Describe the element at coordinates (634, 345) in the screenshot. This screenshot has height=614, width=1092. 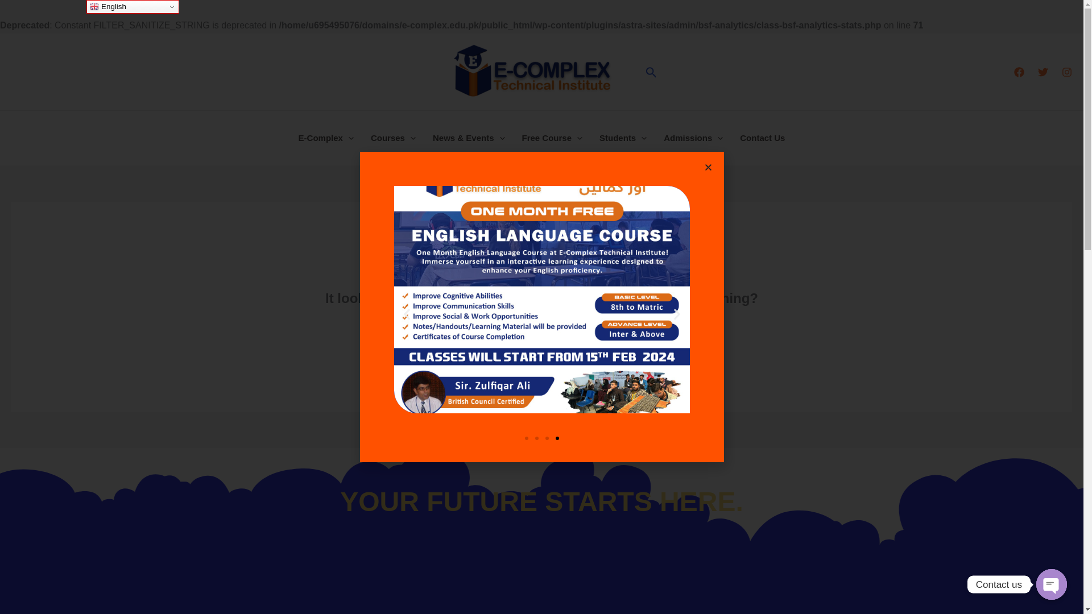
I see `Search` at that location.